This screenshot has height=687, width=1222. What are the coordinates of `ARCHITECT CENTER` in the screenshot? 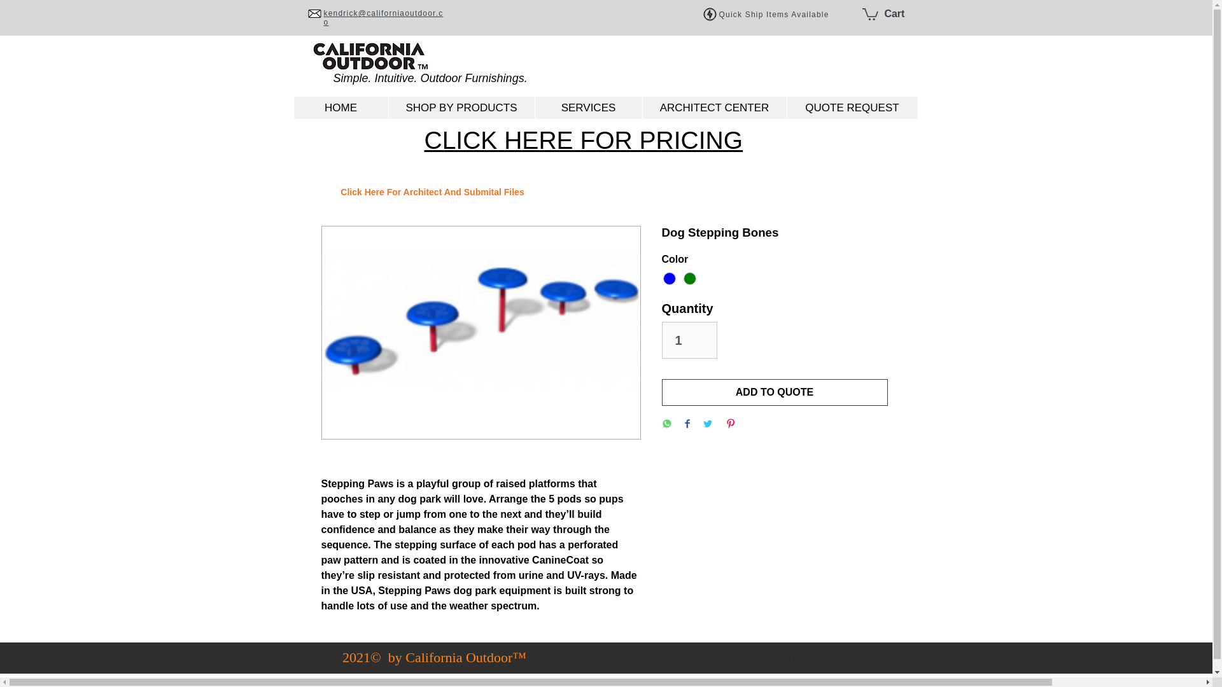 It's located at (713, 108).